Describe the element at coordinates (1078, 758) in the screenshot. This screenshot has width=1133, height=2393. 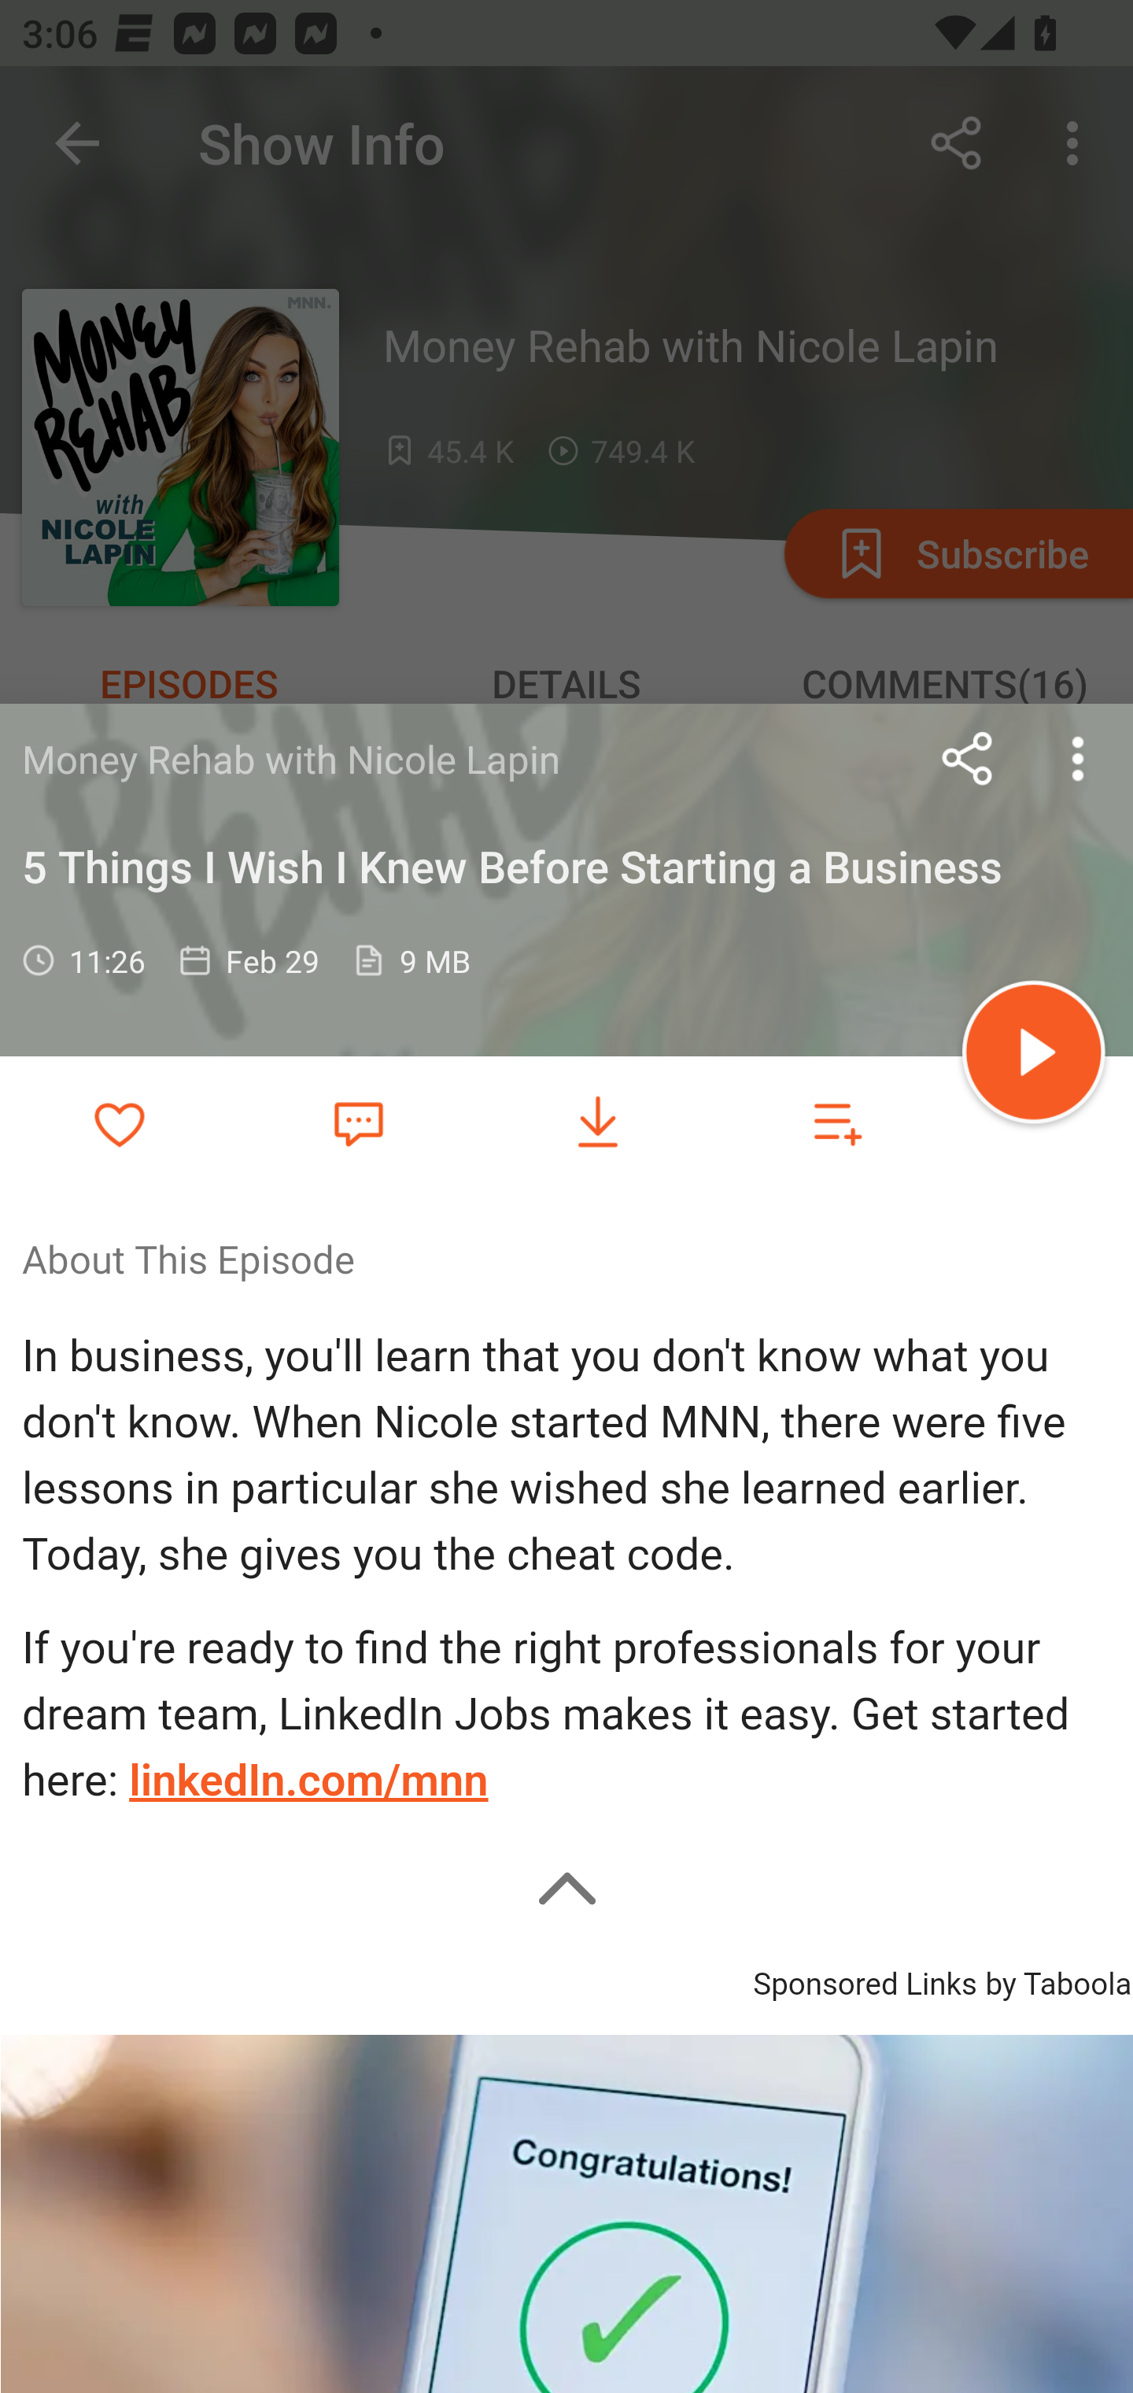
I see `more options` at that location.